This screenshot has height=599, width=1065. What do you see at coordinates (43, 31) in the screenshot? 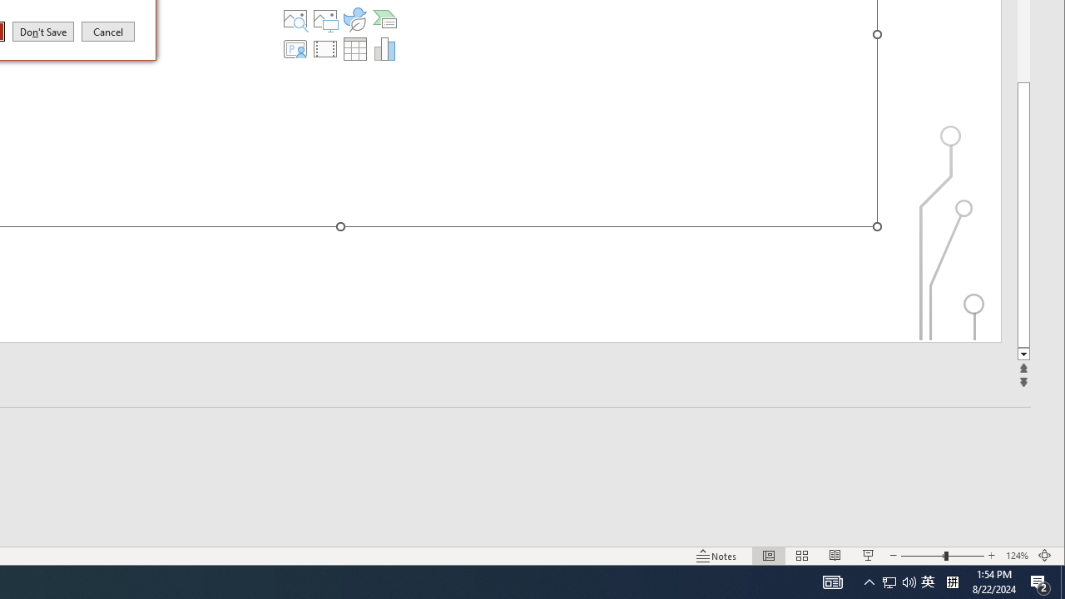
I see `Don't Save` at bounding box center [43, 31].